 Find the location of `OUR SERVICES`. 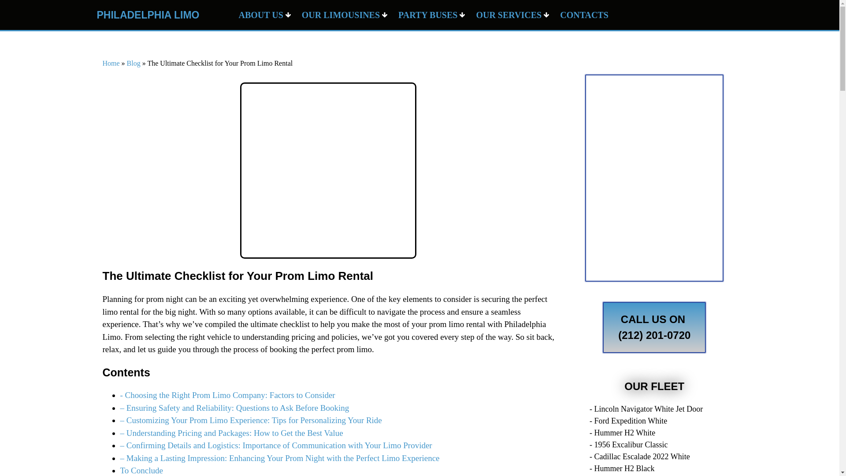

OUR SERVICES is located at coordinates (512, 15).